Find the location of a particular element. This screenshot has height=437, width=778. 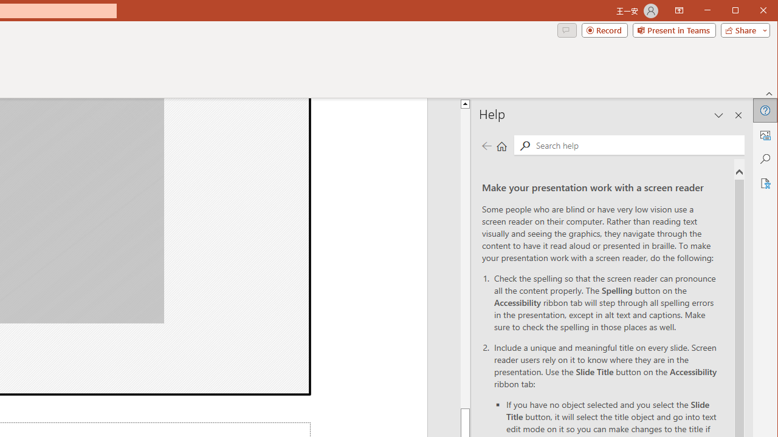

Search is located at coordinates (637, 144).